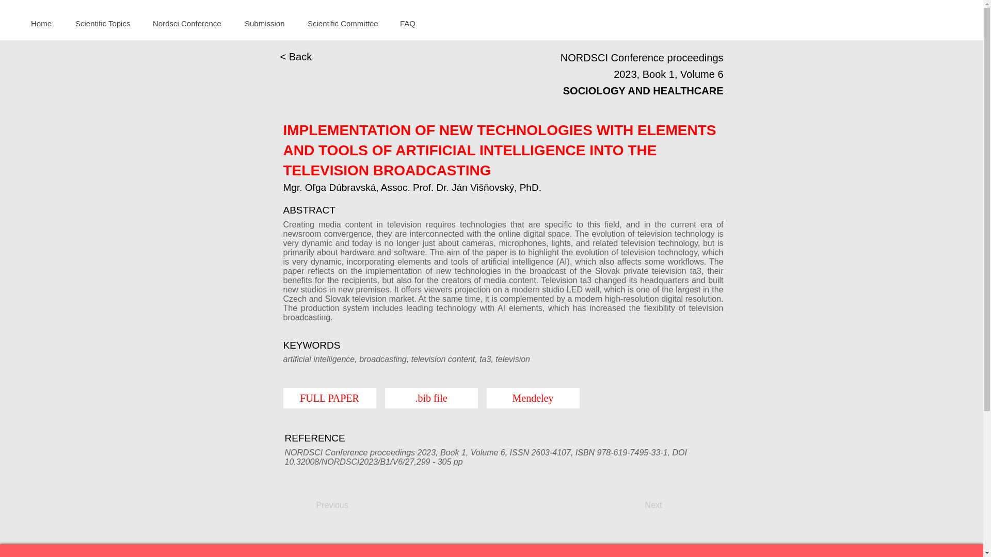 The height and width of the screenshot is (557, 991). What do you see at coordinates (411, 24) in the screenshot?
I see `FAQ` at bounding box center [411, 24].